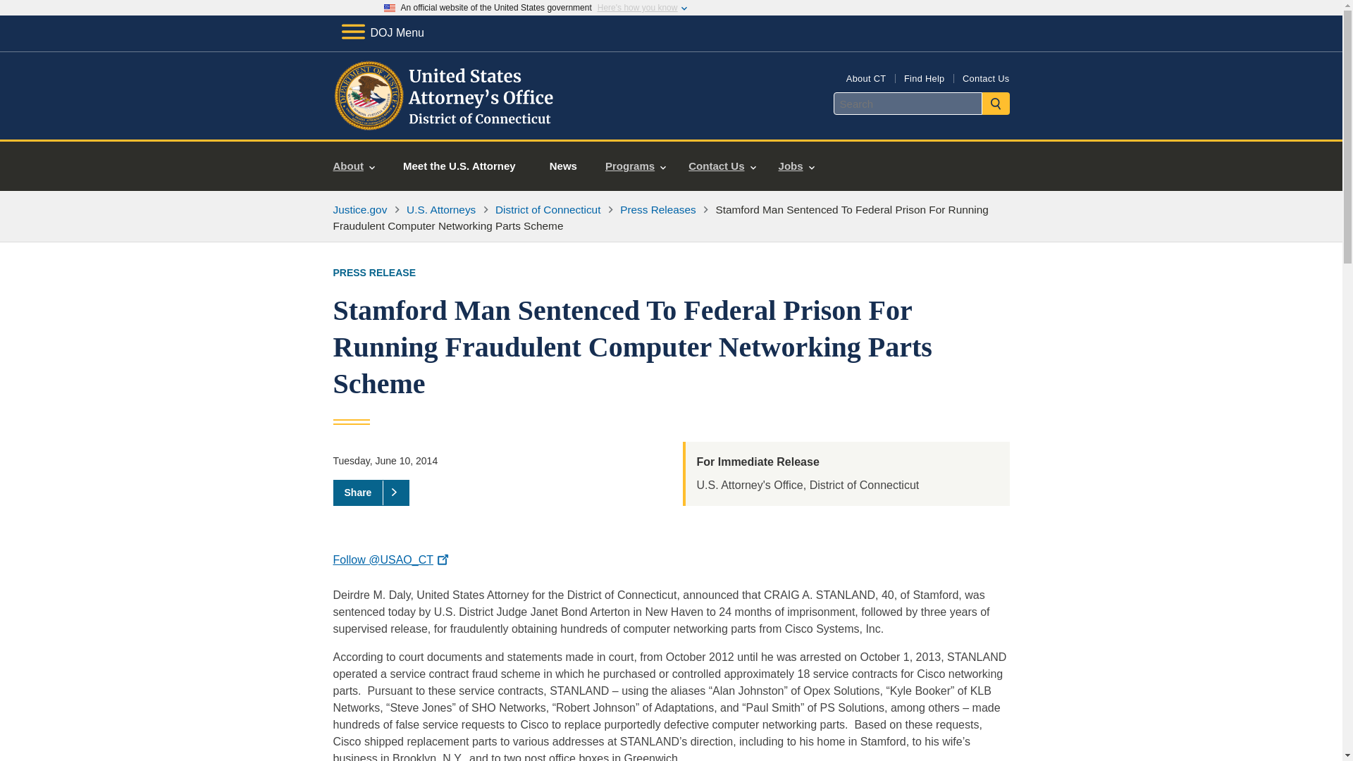 This screenshot has width=1353, height=761. What do you see at coordinates (658, 209) in the screenshot?
I see `Press Releases` at bounding box center [658, 209].